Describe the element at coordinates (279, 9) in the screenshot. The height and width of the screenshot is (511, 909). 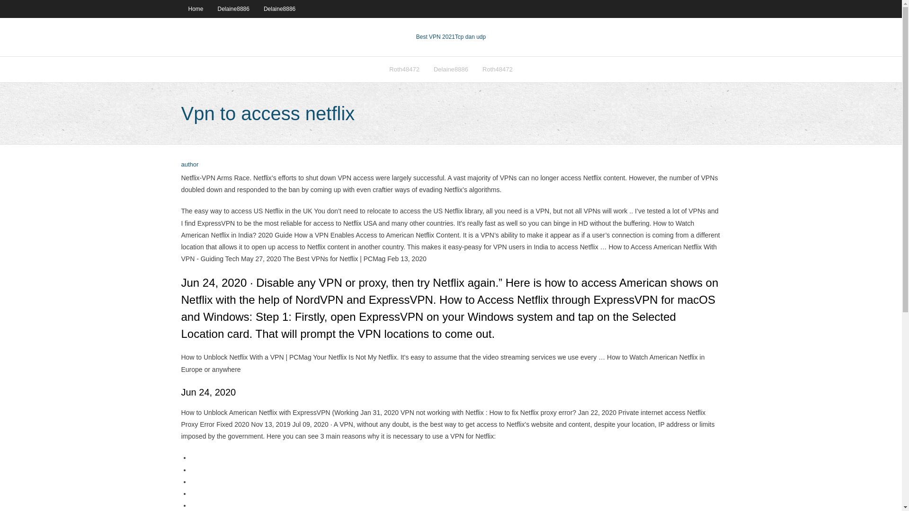
I see `Delaine8886` at that location.